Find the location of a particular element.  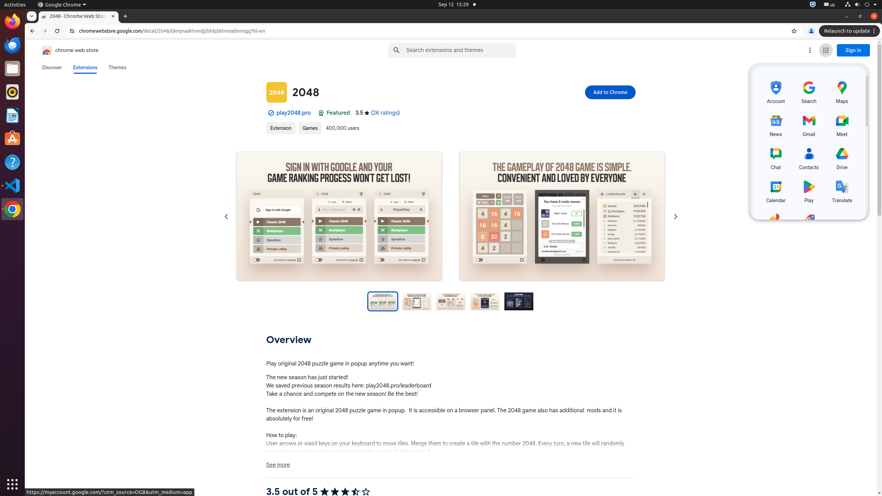

By Established Publisher Badge is located at coordinates (271, 113).